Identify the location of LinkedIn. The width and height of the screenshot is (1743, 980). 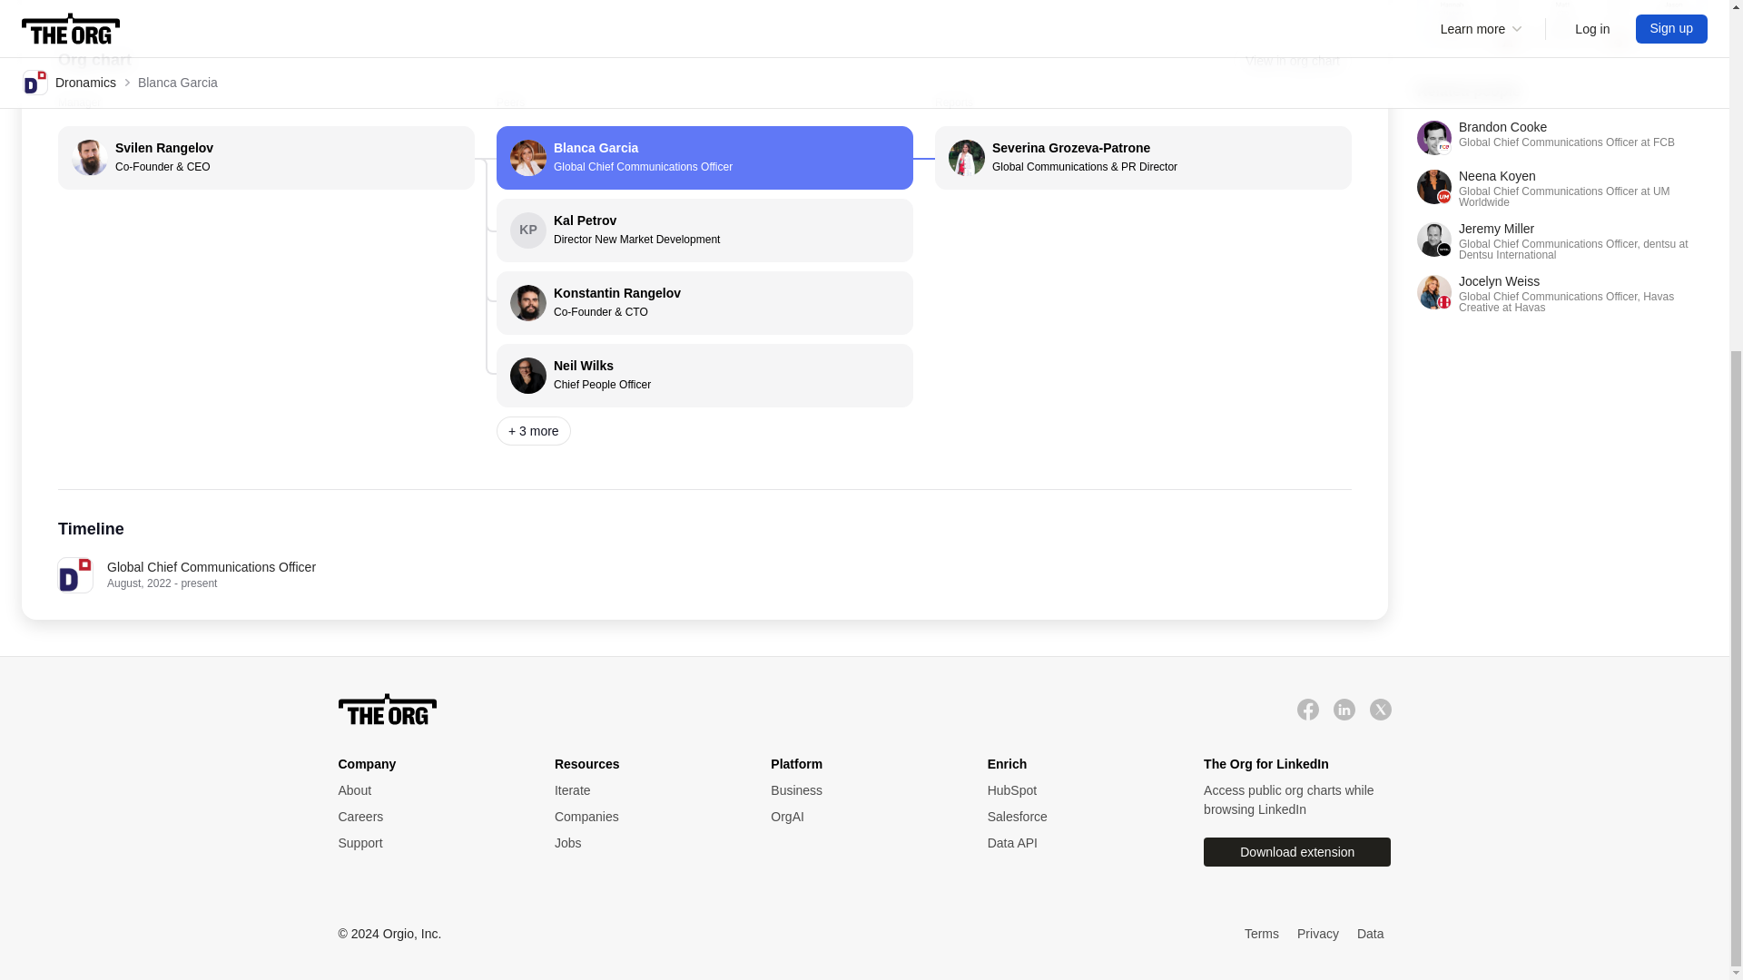
(428, 817).